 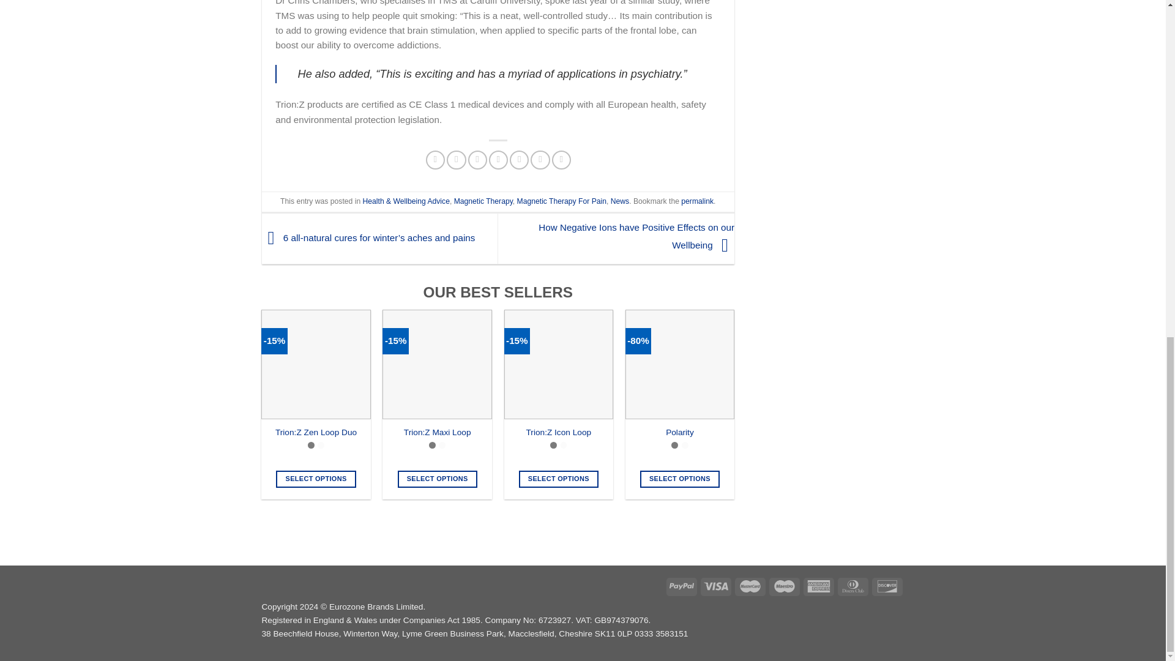 What do you see at coordinates (455, 160) in the screenshot?
I see `Share on Twitter` at bounding box center [455, 160].